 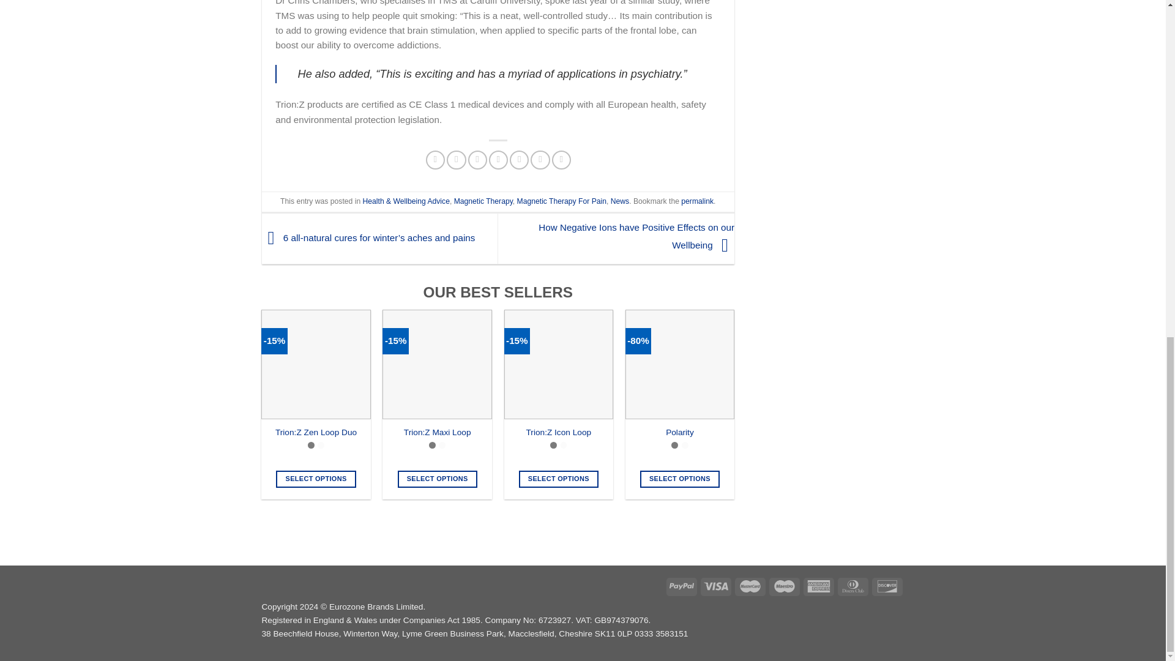 What do you see at coordinates (455, 160) in the screenshot?
I see `Share on Twitter` at bounding box center [455, 160].